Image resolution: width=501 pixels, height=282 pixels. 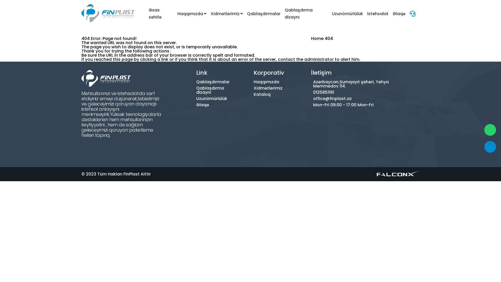 I want to click on 0125851191, so click(x=351, y=92).